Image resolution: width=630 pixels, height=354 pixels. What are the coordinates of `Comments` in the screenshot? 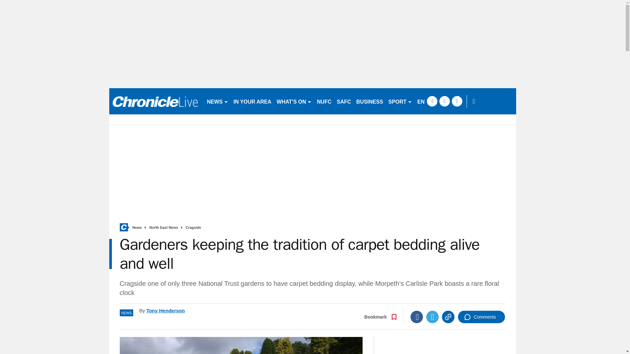 It's located at (481, 317).